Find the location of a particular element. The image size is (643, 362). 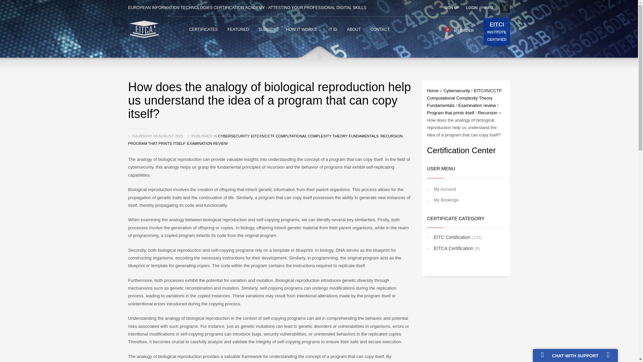

INFO is located at coordinates (488, 7).